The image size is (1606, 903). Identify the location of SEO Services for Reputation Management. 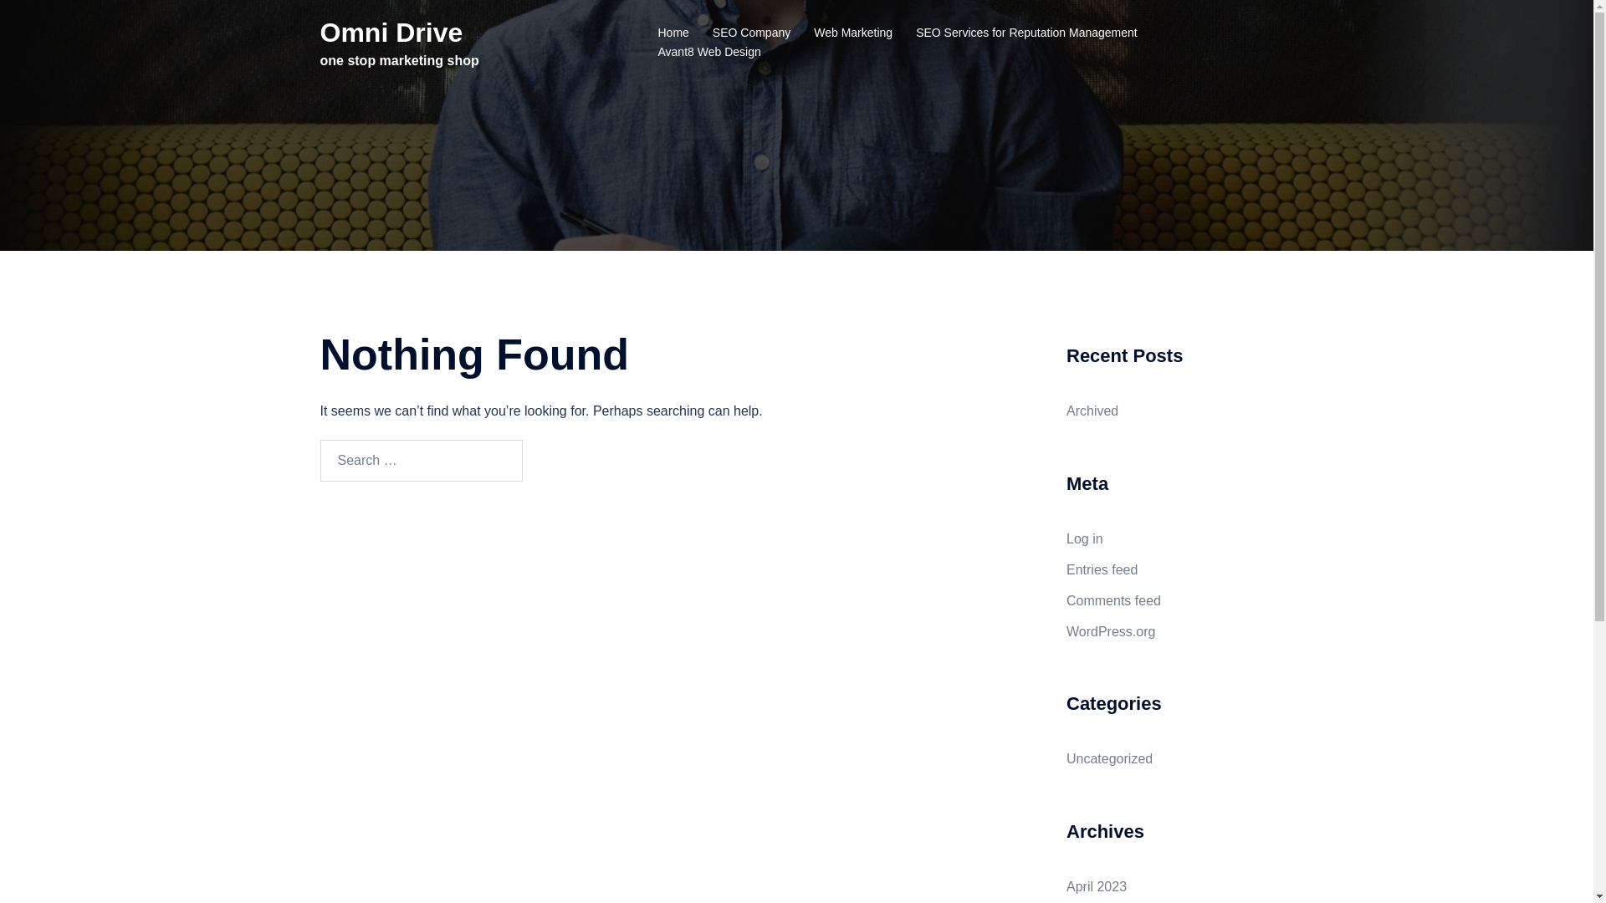
(1027, 33).